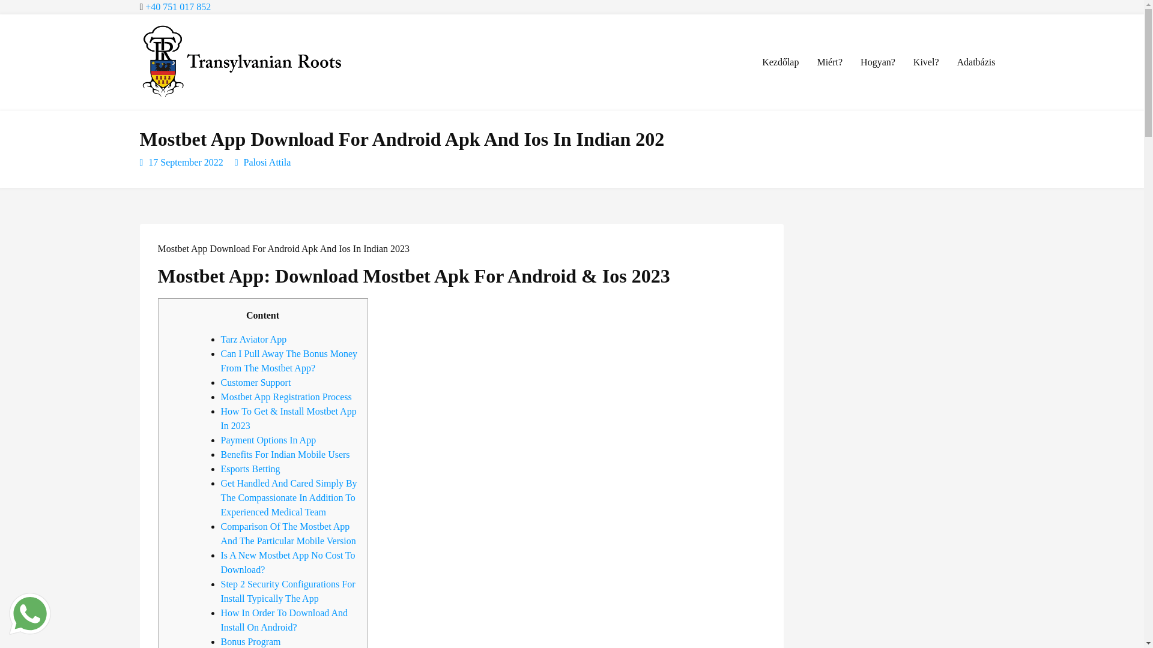 This screenshot has width=1153, height=648. What do you see at coordinates (254, 339) in the screenshot?
I see `Tarz Aviator App` at bounding box center [254, 339].